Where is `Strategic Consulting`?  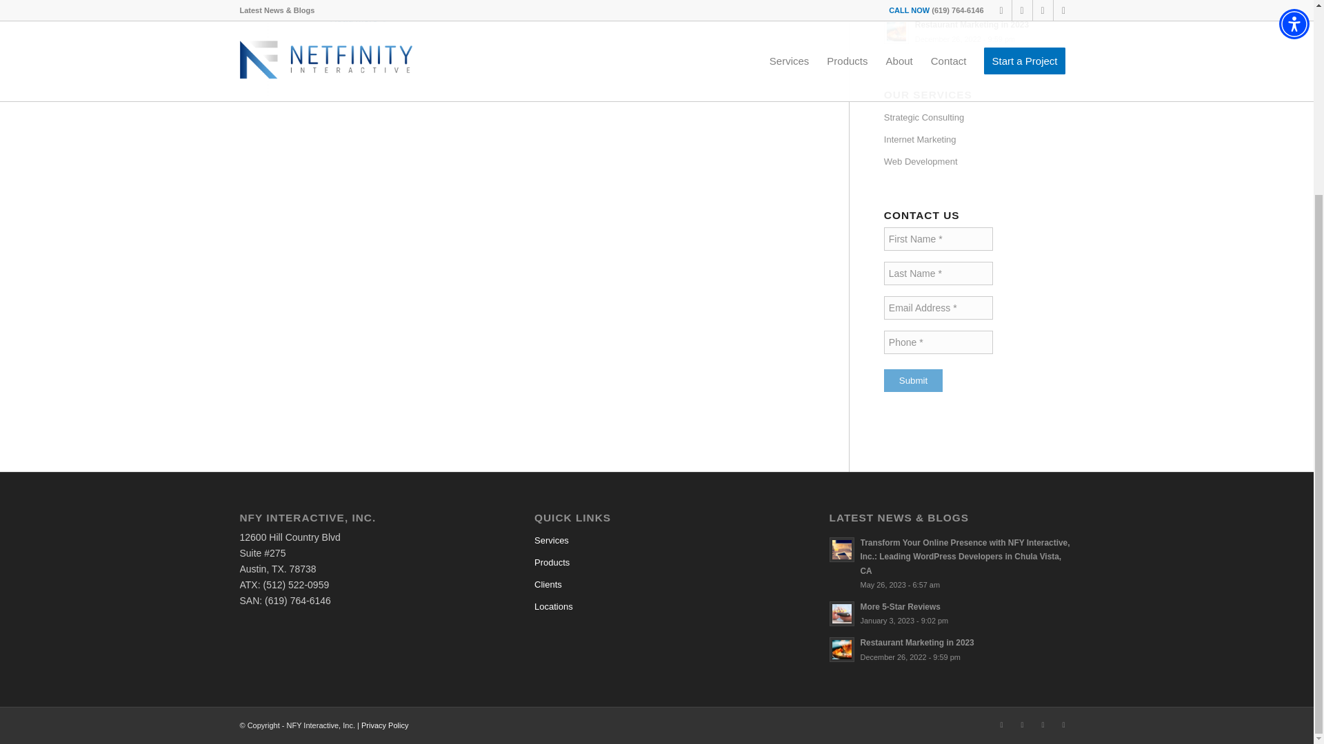 Strategic Consulting is located at coordinates (979, 5).